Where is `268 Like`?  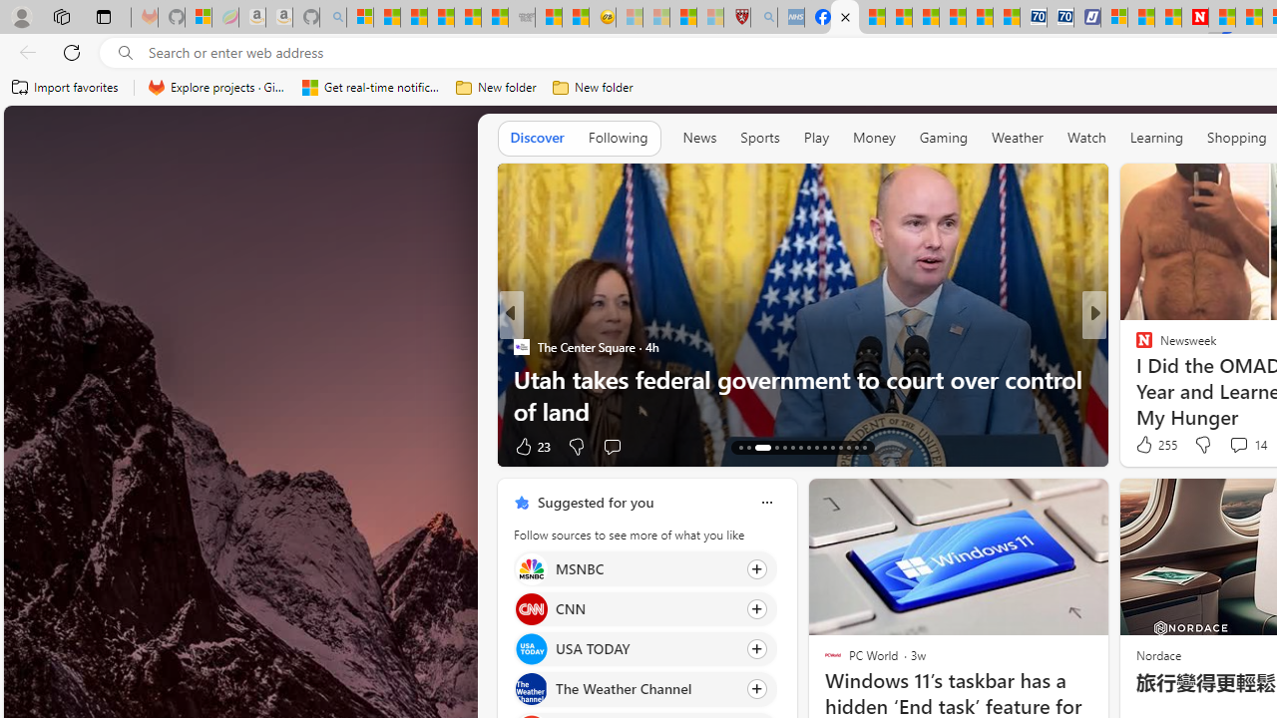
268 Like is located at coordinates (1149, 446).